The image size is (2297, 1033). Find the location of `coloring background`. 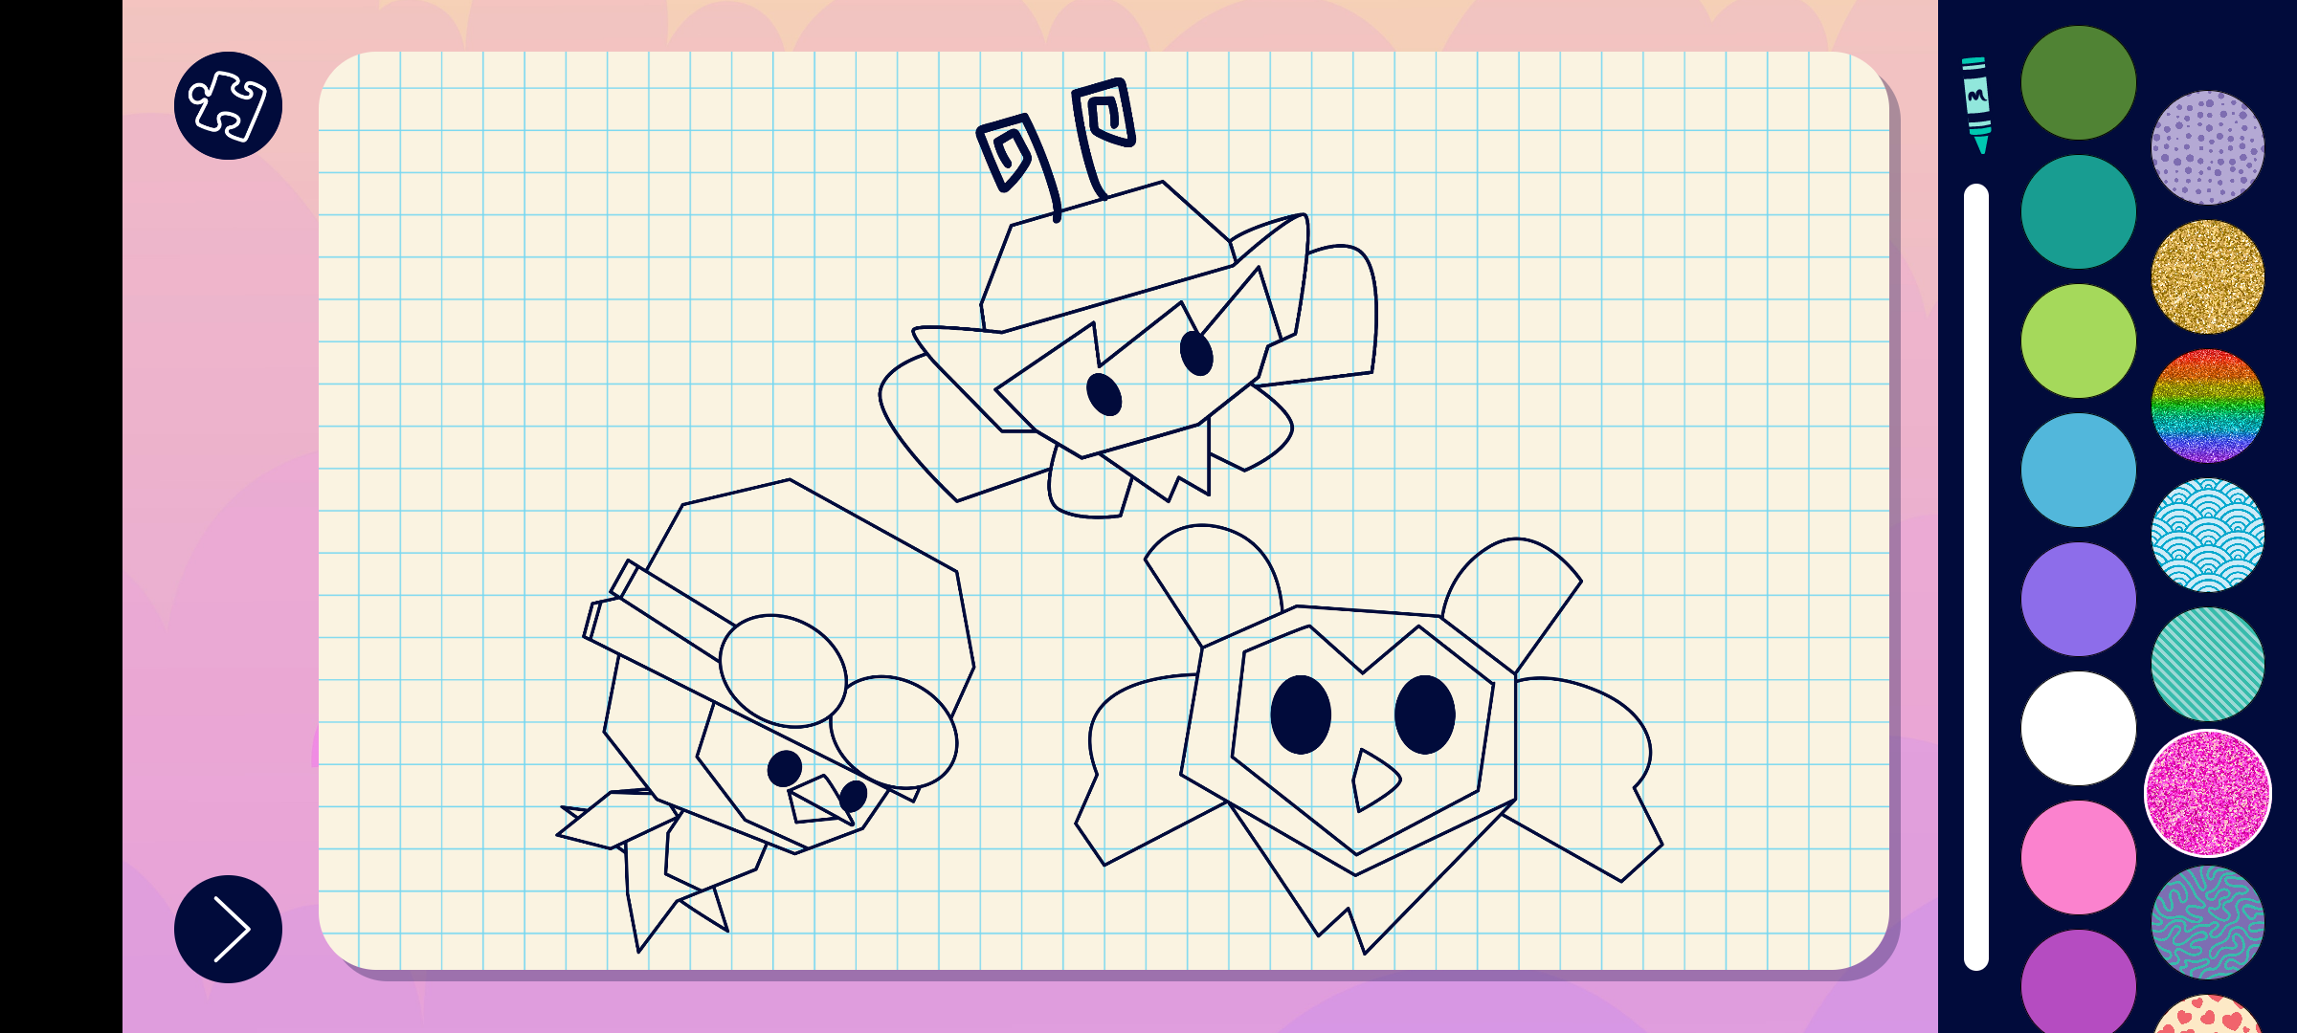

coloring background is located at coordinates (2207, 794).